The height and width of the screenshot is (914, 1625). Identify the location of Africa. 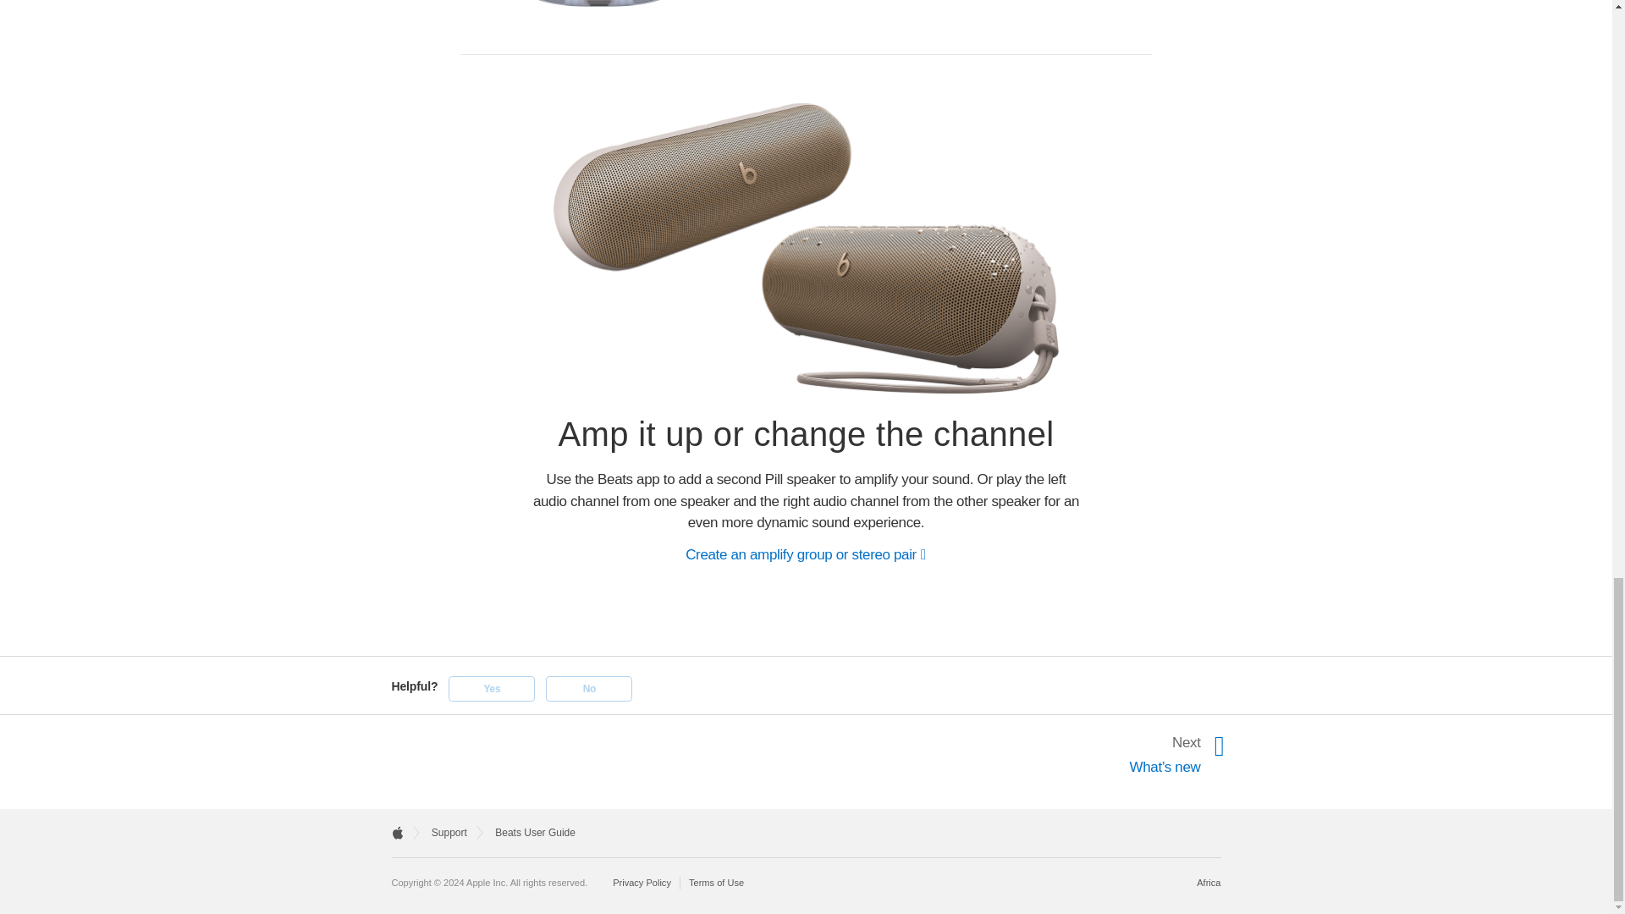
(1208, 882).